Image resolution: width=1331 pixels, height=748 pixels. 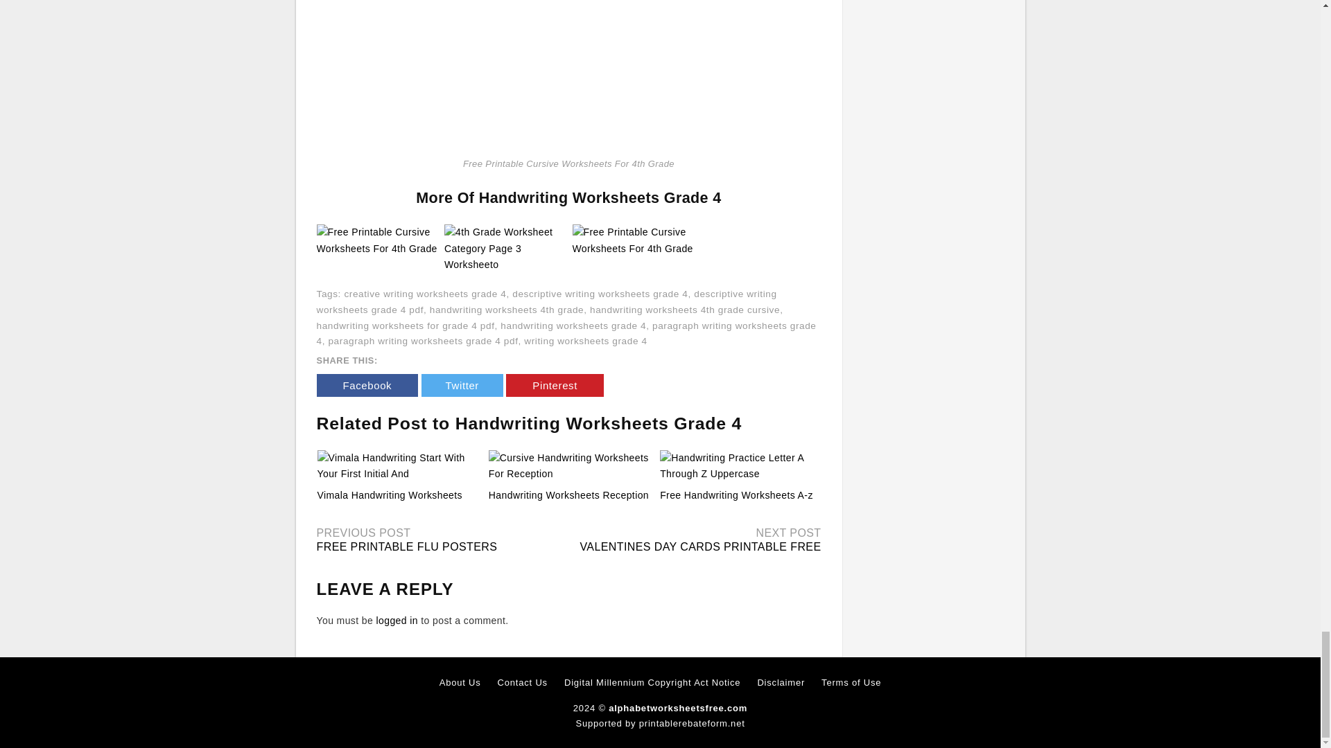 I want to click on Free Printable Cursive Worksheets For 4th Grade, so click(x=632, y=240).